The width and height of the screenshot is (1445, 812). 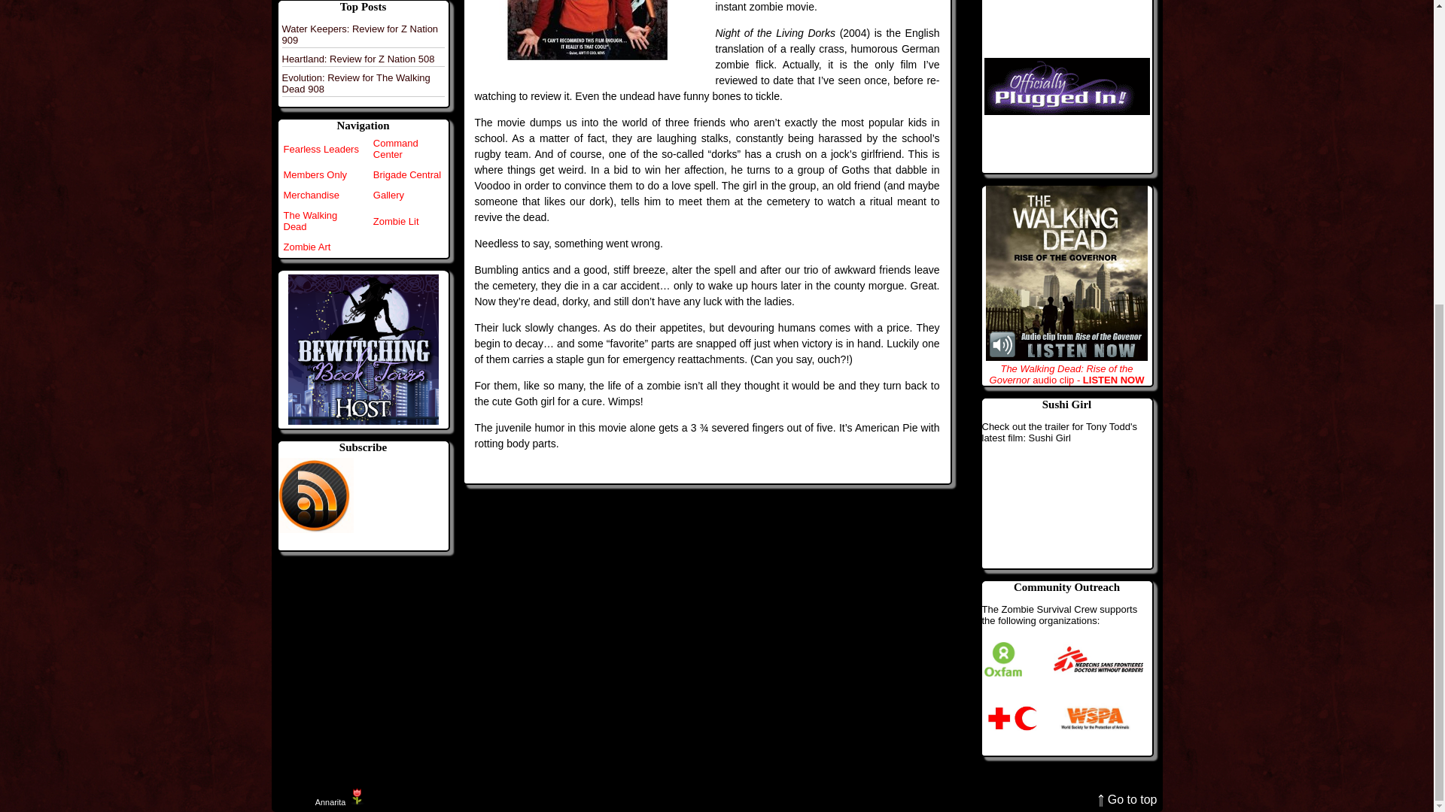 What do you see at coordinates (1002, 659) in the screenshot?
I see `Oxfam1` at bounding box center [1002, 659].